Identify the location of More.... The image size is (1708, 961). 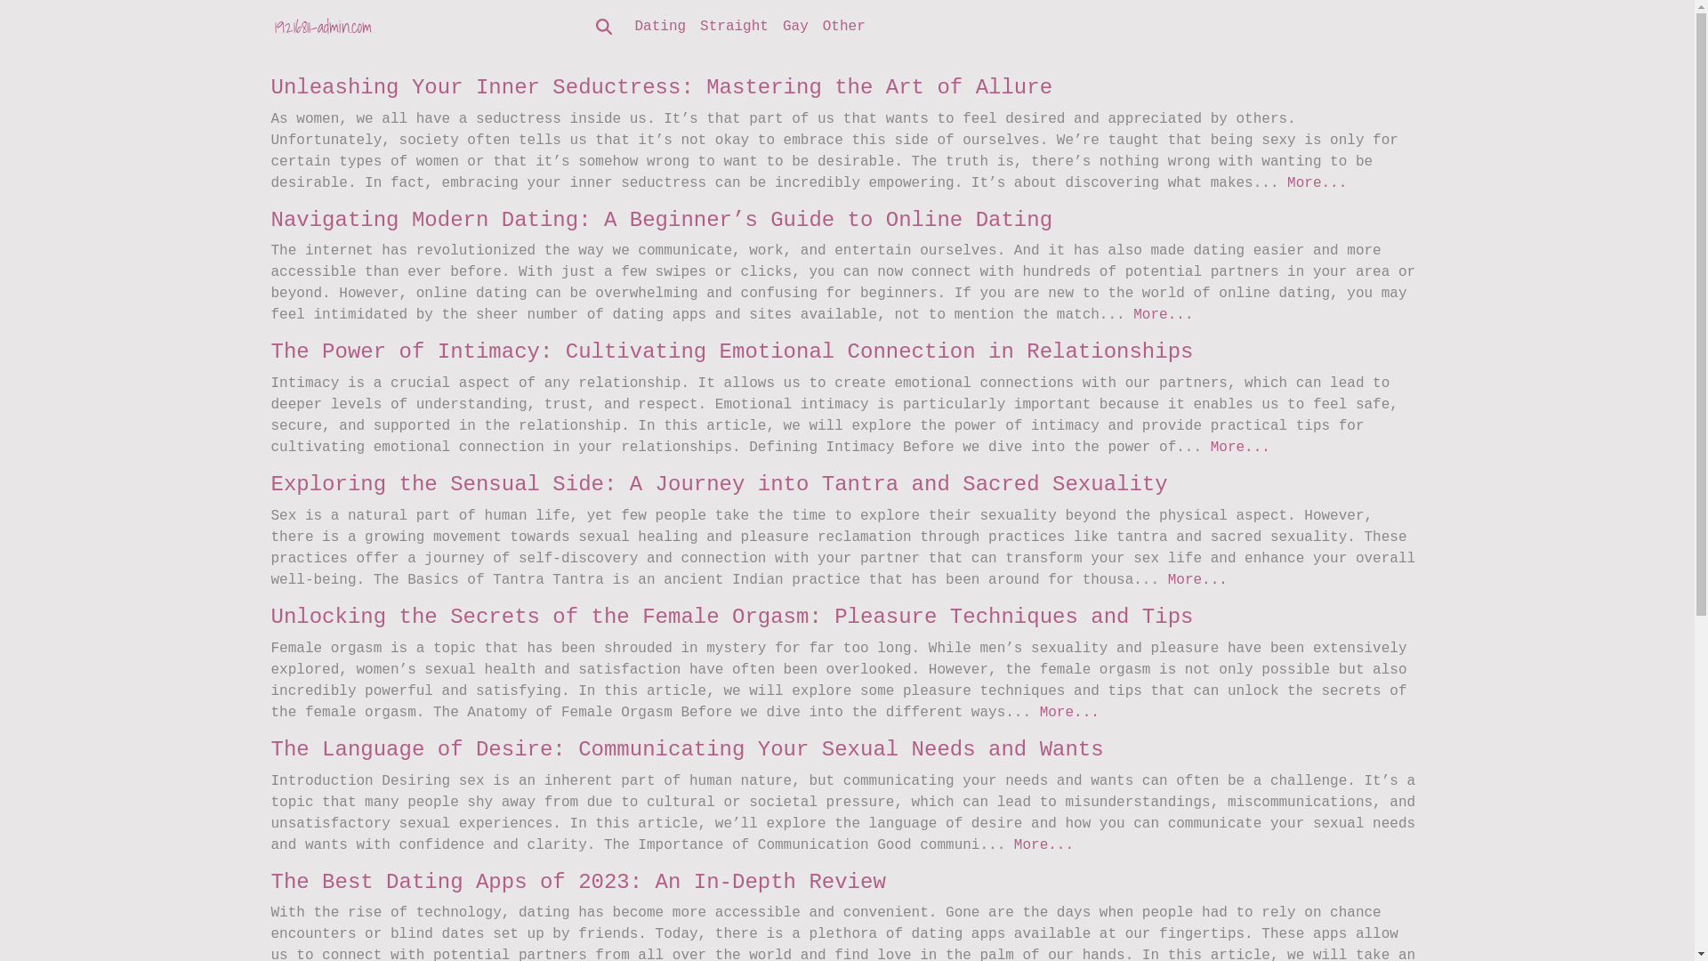
(1317, 183).